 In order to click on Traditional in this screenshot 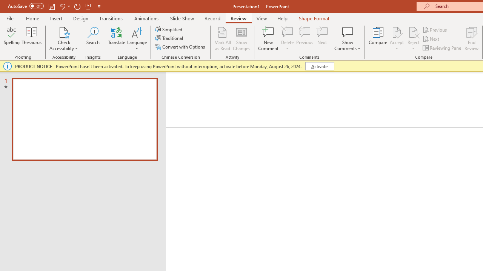, I will do `click(170, 38)`.